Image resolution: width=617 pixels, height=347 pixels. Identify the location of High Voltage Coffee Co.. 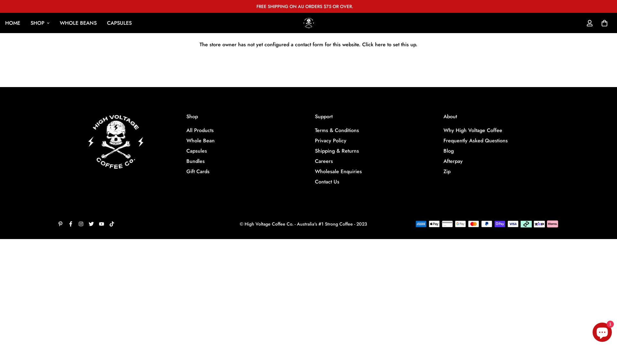
(308, 23).